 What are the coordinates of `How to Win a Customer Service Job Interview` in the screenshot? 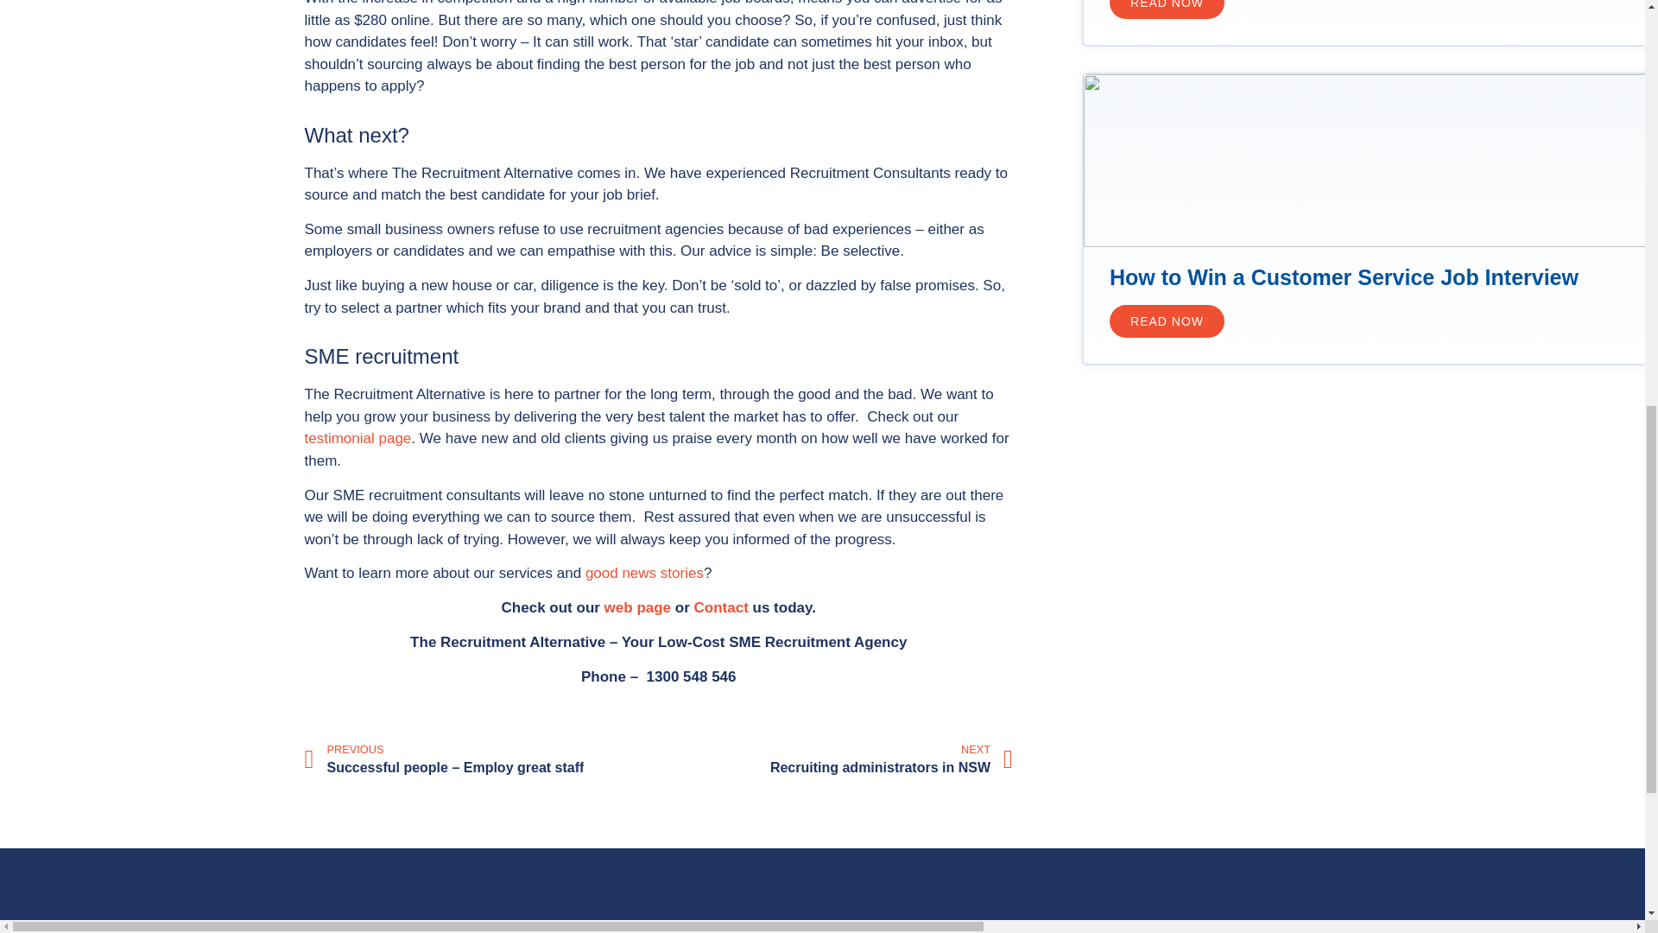 It's located at (358, 438).